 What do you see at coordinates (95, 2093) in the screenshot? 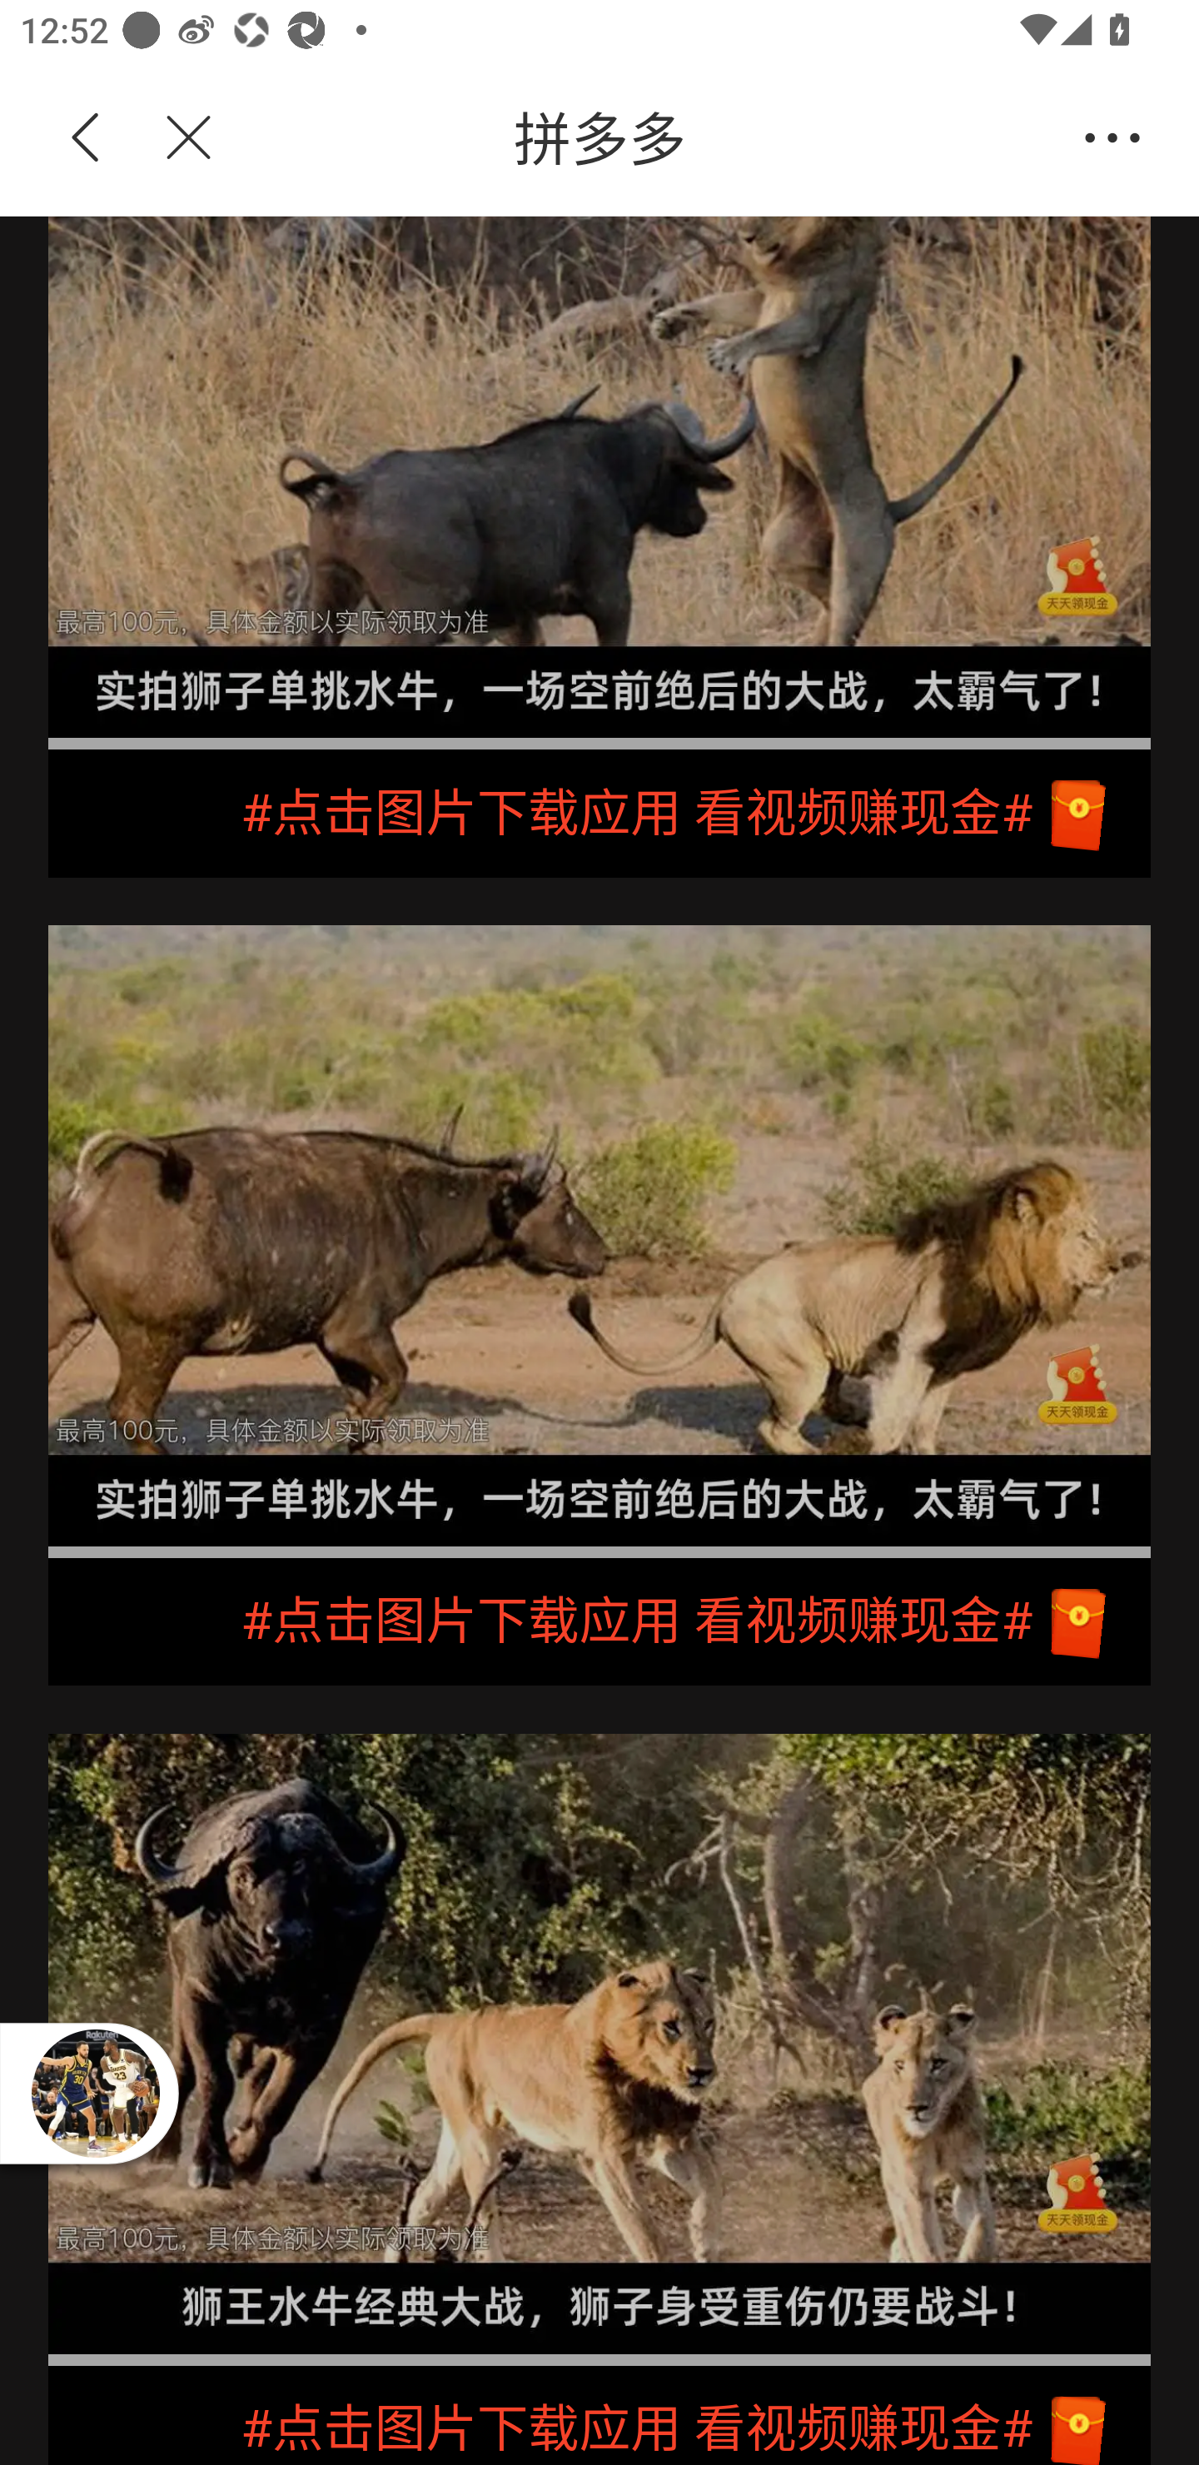
I see `播放器` at bounding box center [95, 2093].